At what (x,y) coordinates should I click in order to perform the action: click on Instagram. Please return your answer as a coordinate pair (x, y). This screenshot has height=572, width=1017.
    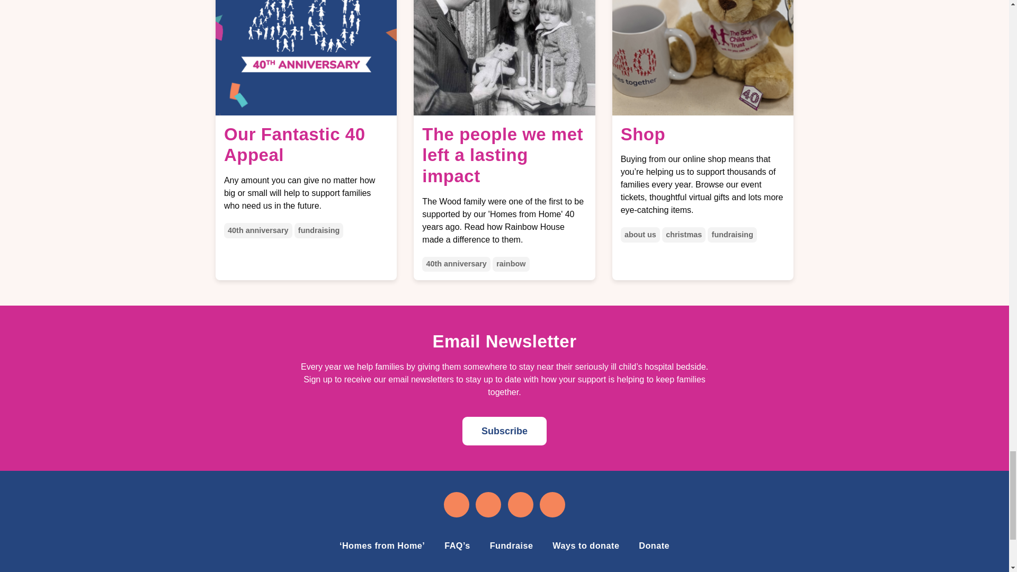
    Looking at the image, I should click on (488, 505).